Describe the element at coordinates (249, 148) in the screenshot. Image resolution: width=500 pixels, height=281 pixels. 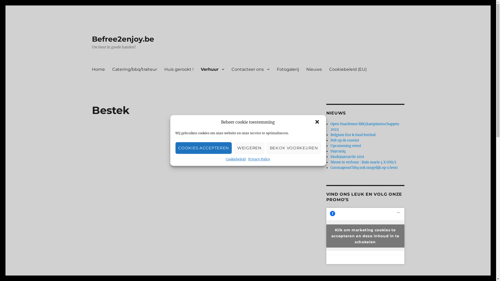
I see `WEIGEREN` at that location.